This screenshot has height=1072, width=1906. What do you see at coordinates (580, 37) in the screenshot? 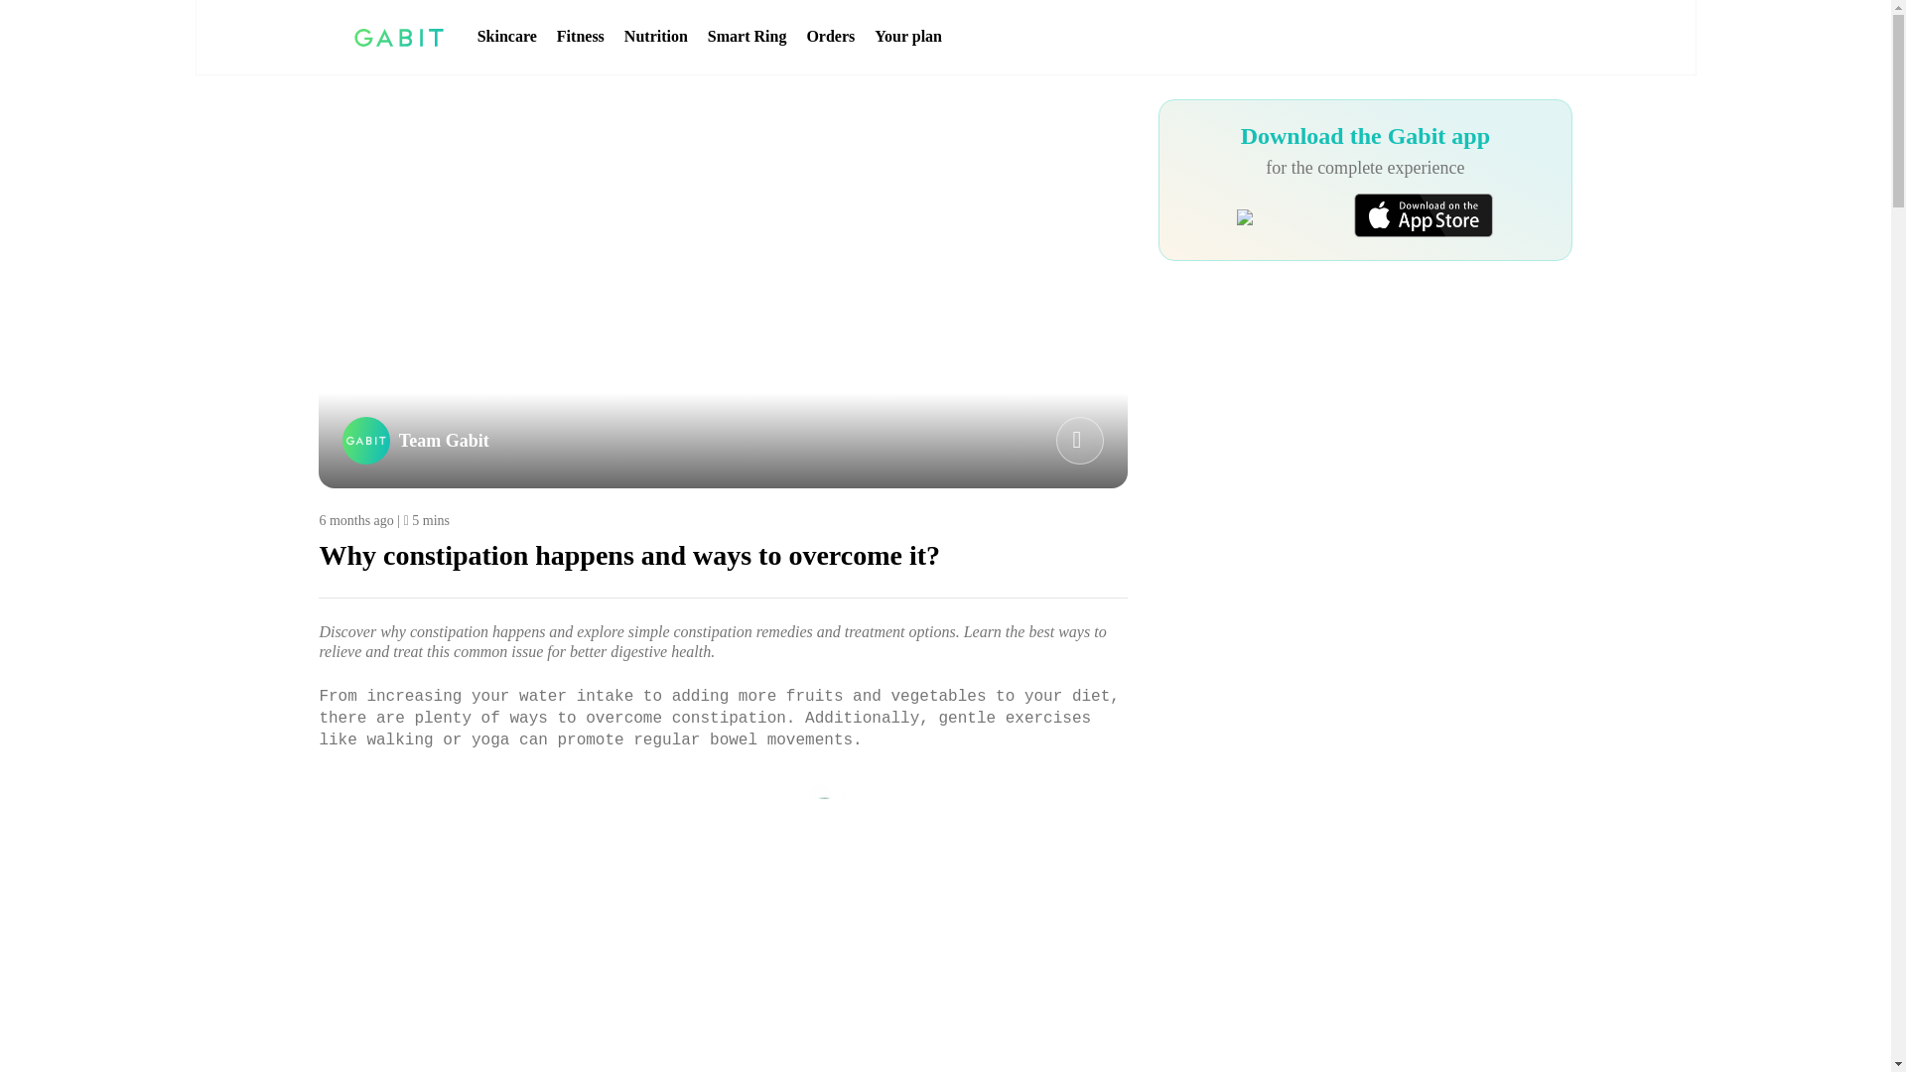
I see `Fitness` at bounding box center [580, 37].